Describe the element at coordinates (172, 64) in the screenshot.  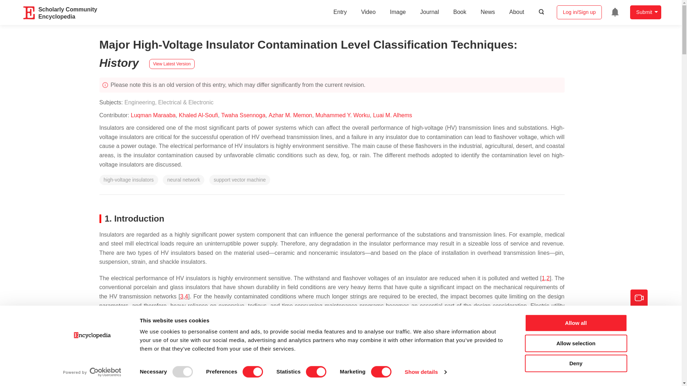
I see `View latest version` at that location.